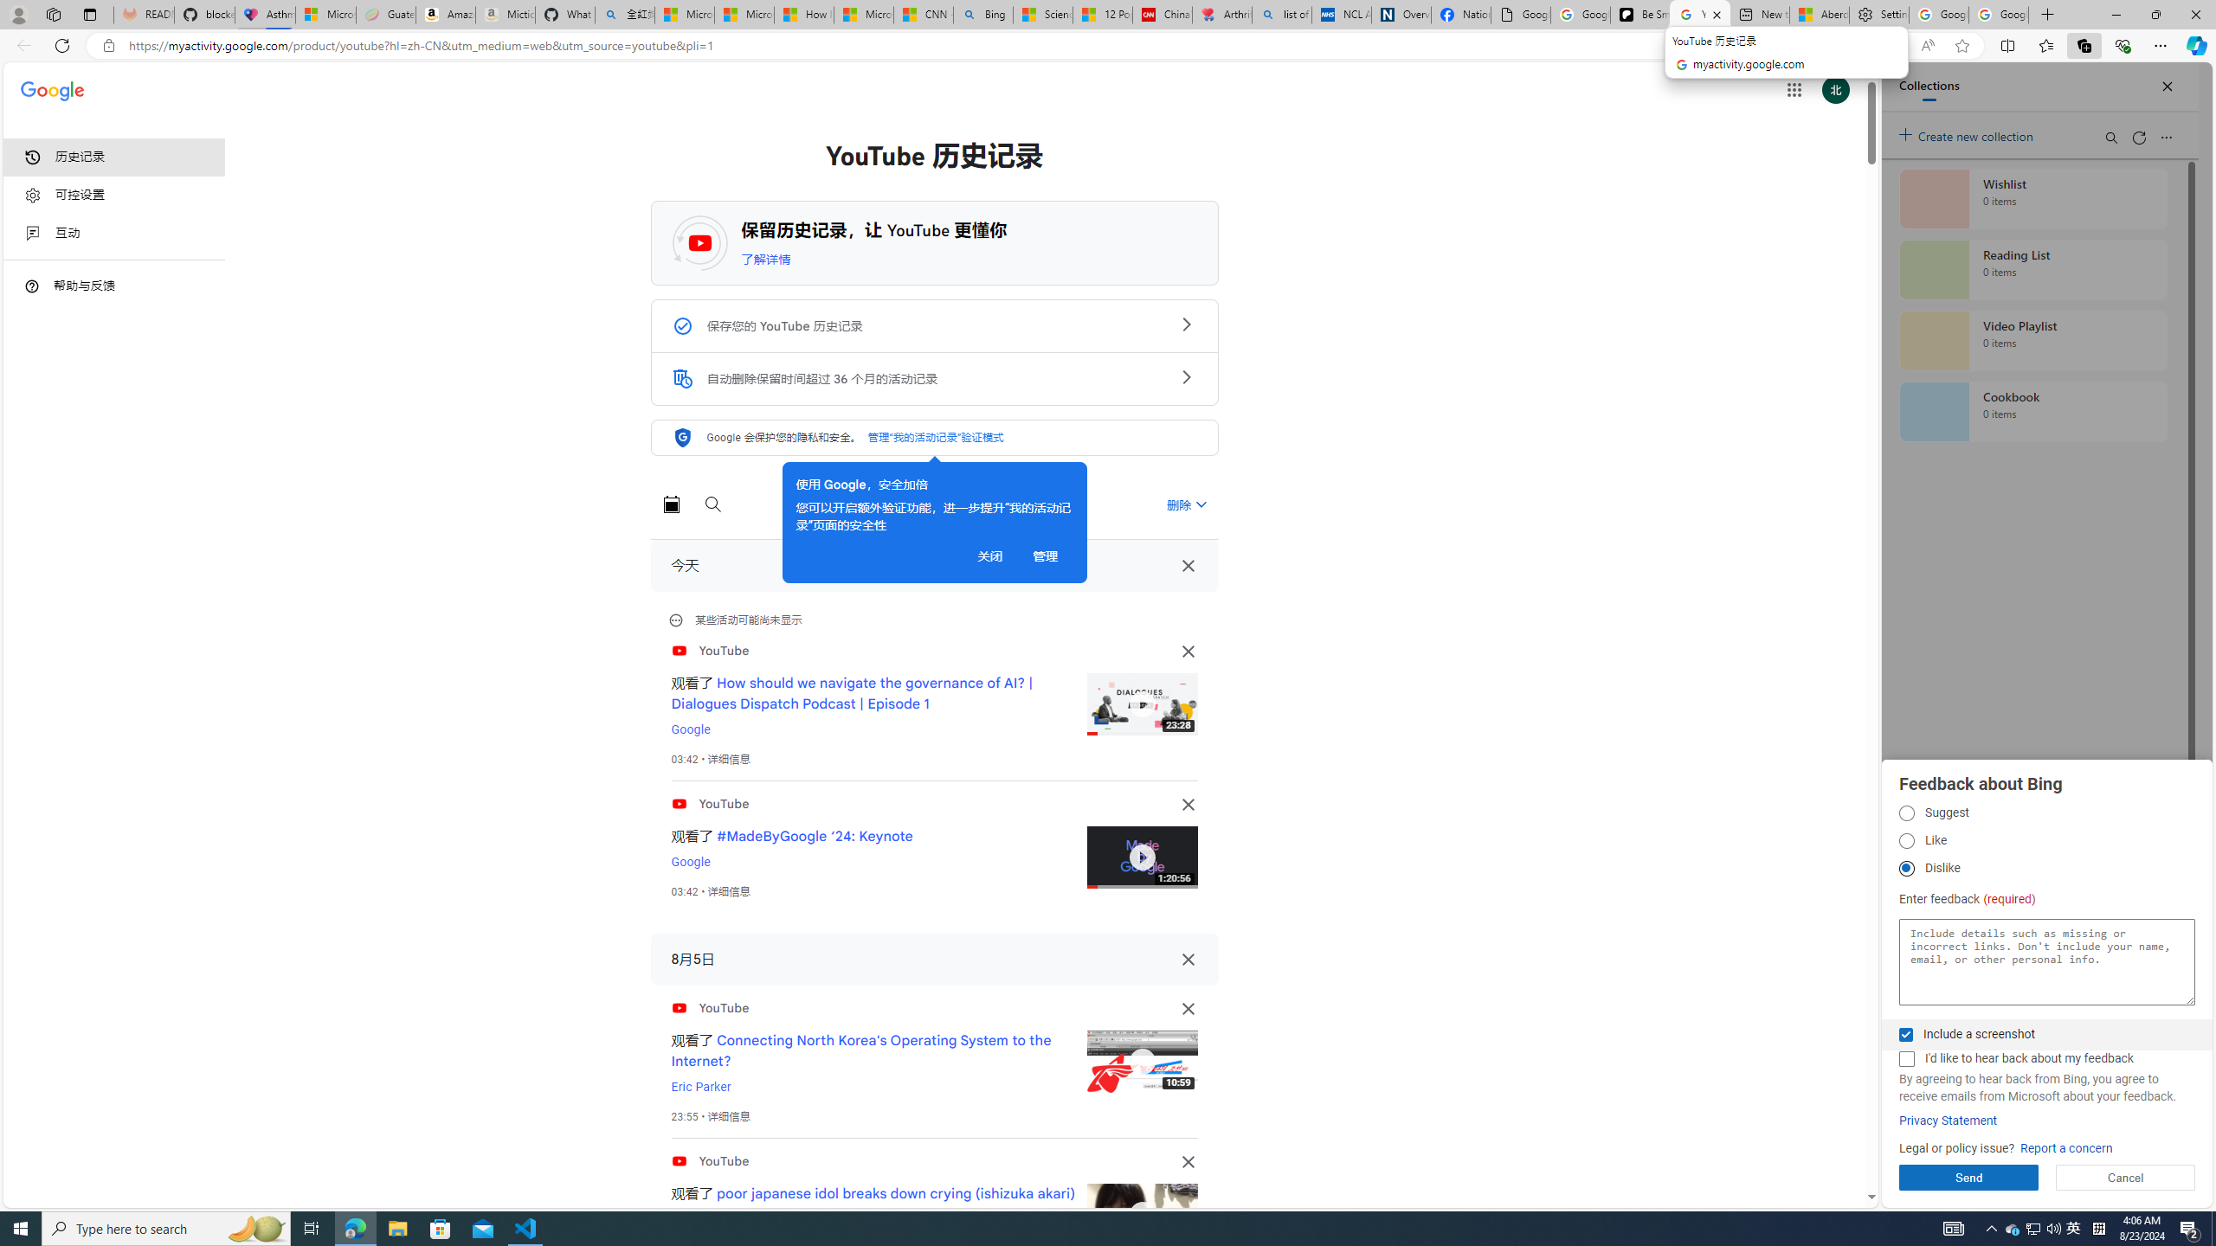 This screenshot has width=2216, height=1246. Describe the element at coordinates (32, 286) in the screenshot. I see `Class: DTiKkd NMm5M` at that location.